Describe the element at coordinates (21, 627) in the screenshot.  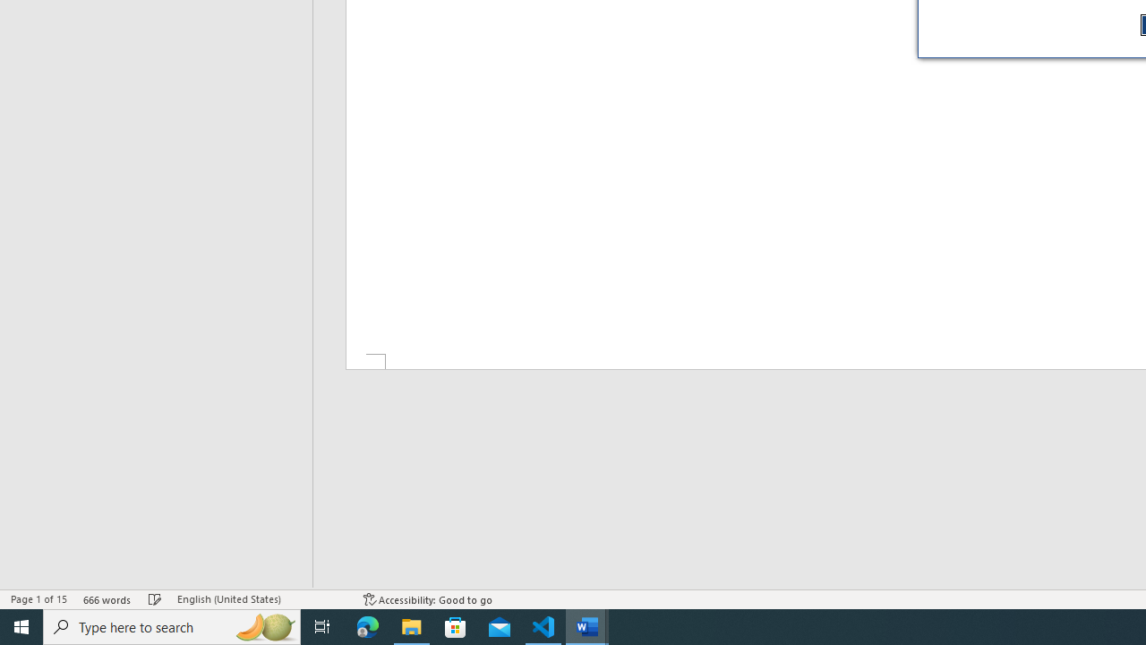
I see `Start` at that location.